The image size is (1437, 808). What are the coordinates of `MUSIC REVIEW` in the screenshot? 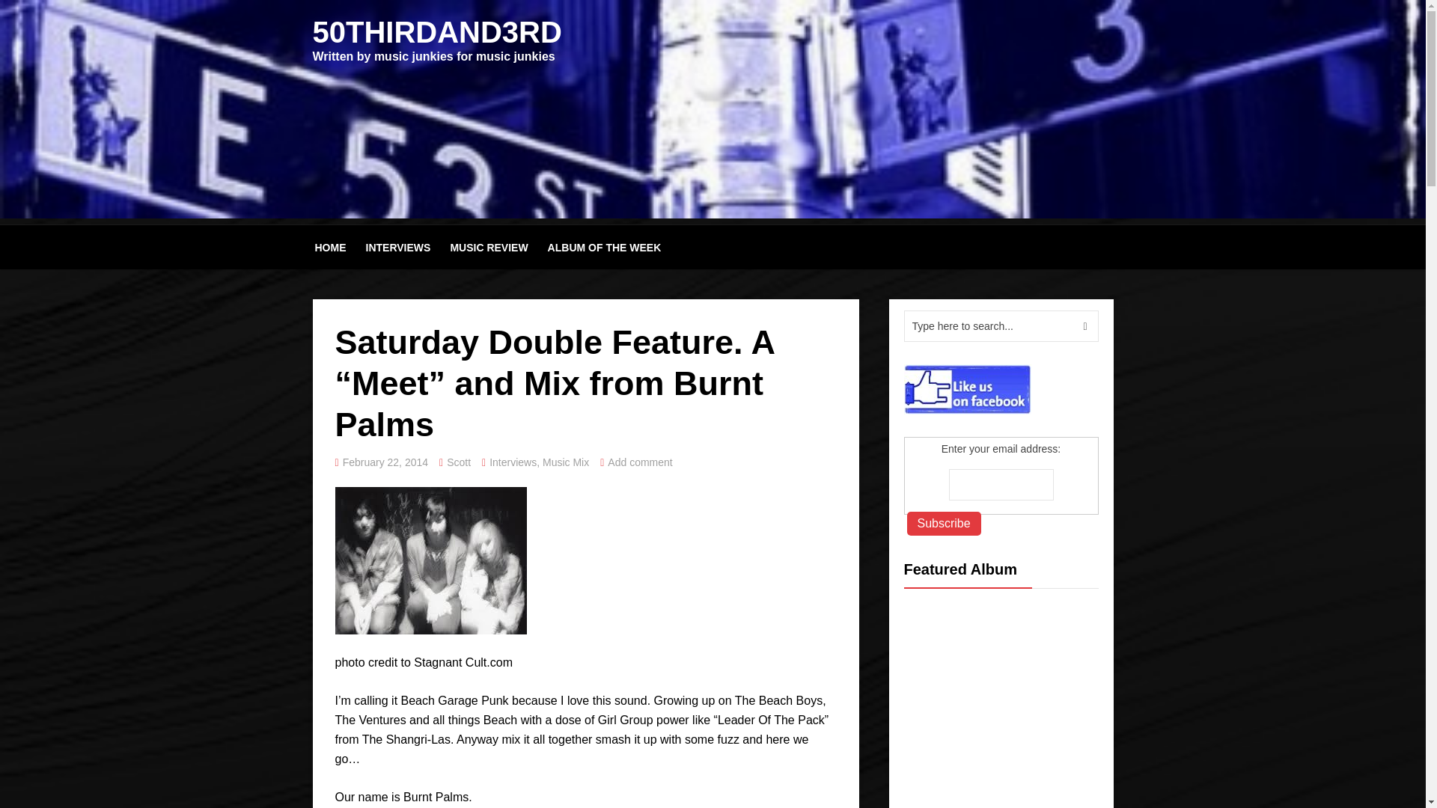 It's located at (488, 247).